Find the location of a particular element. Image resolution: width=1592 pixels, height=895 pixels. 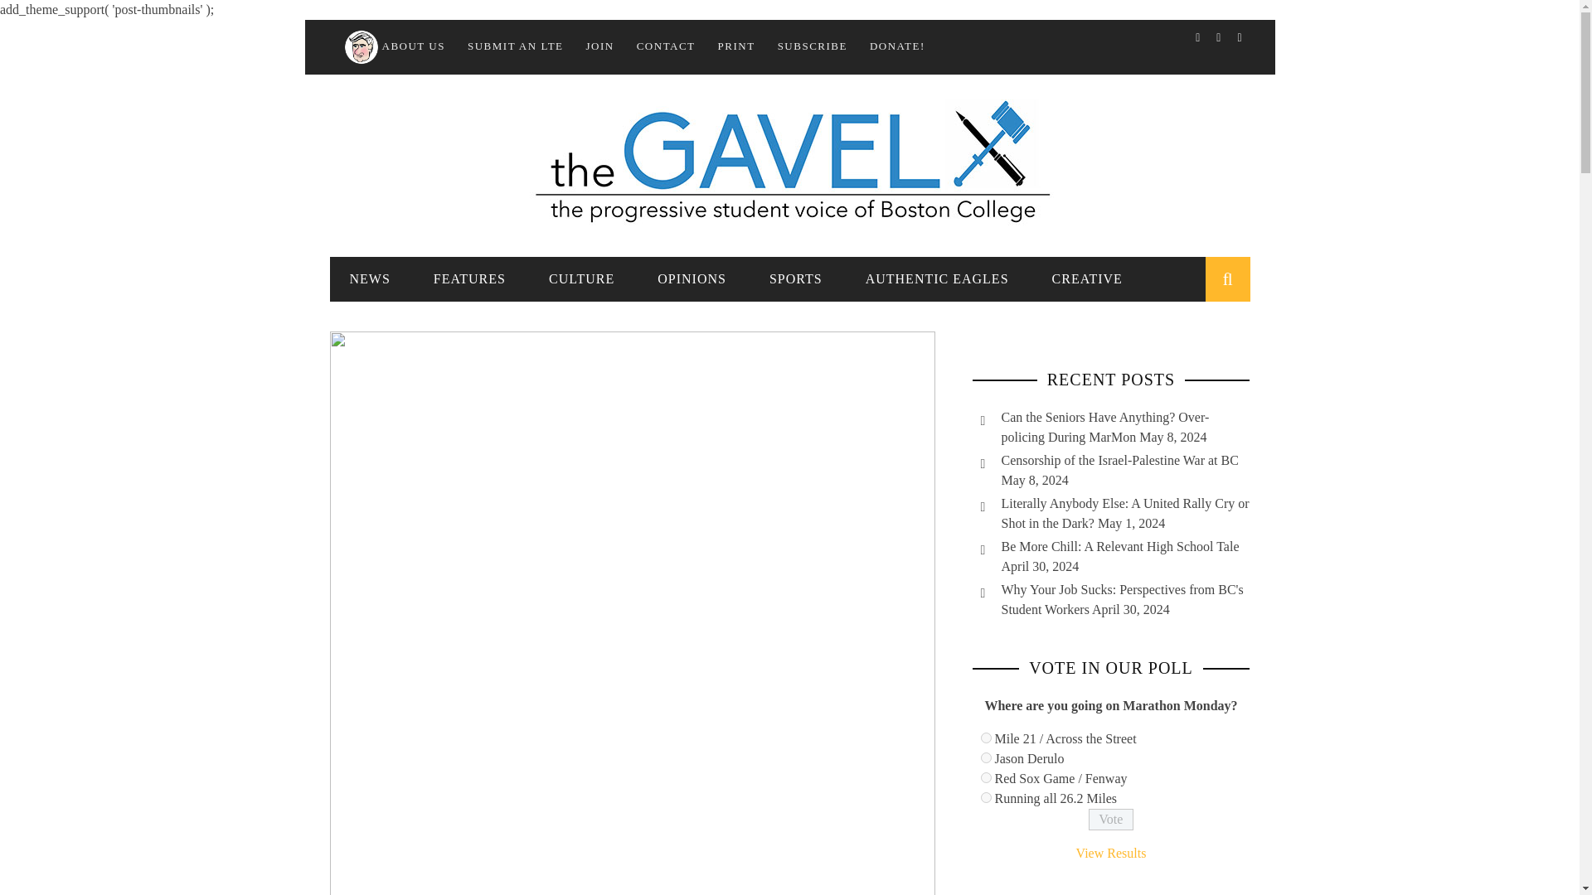

View Results Of This Poll is located at coordinates (1111, 852).